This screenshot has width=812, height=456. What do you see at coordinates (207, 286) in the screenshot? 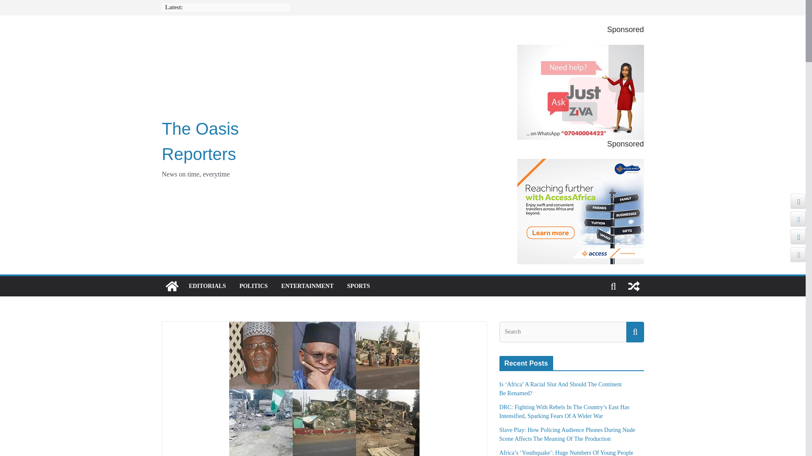
I see `EDITORIALS` at bounding box center [207, 286].